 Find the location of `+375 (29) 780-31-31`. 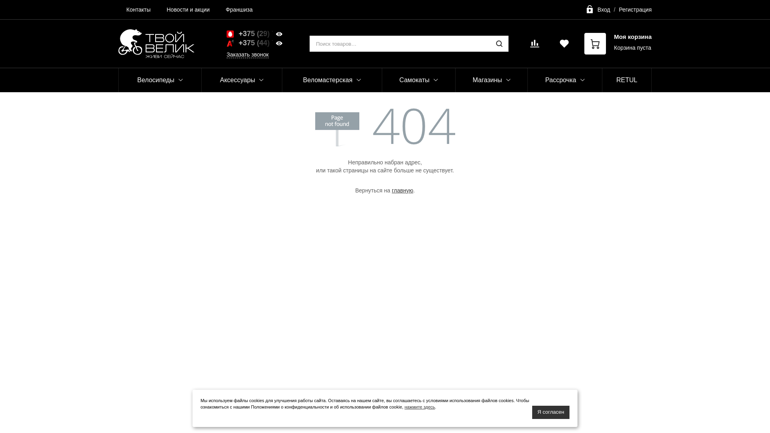

+375 (29) 780-31-31 is located at coordinates (262, 34).